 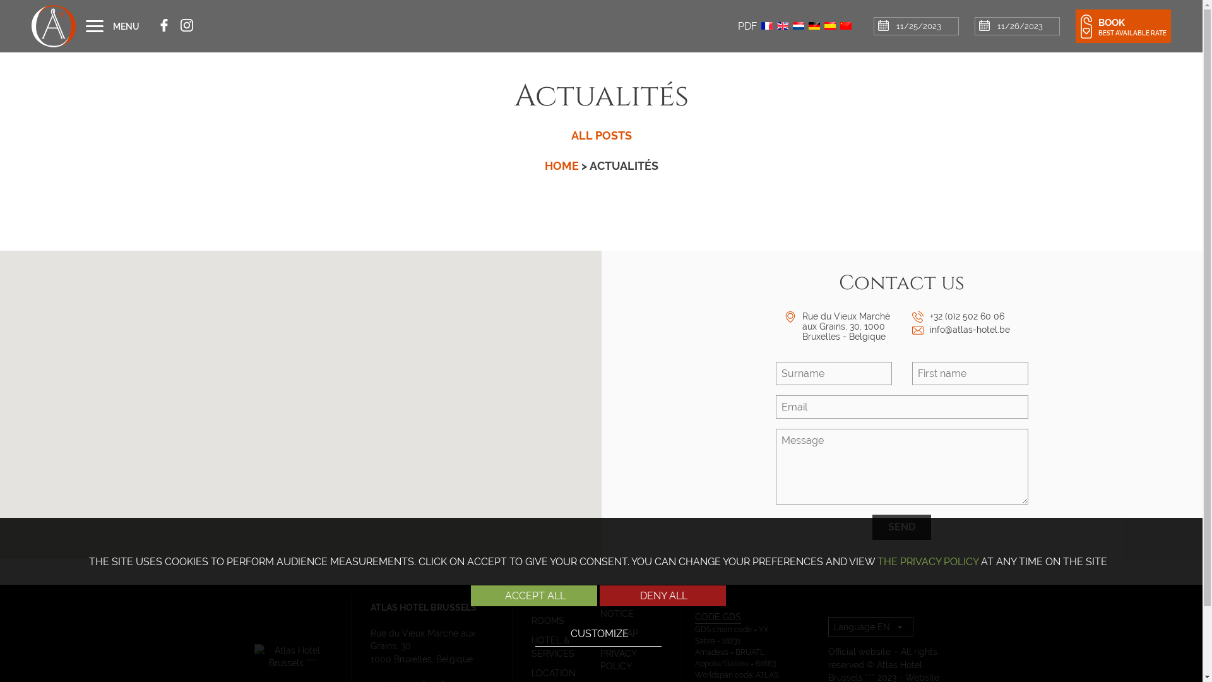 I want to click on PDF GER, so click(x=814, y=26).